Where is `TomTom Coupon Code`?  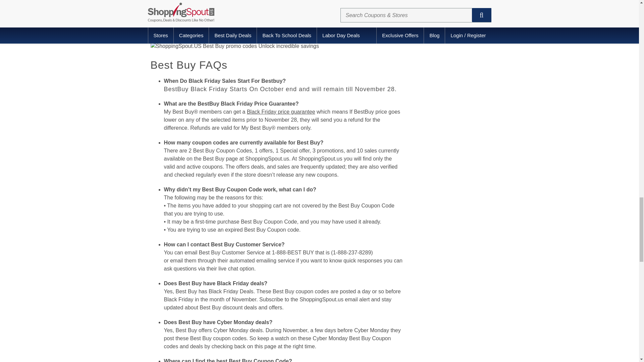
TomTom Coupon Code is located at coordinates (288, 22).